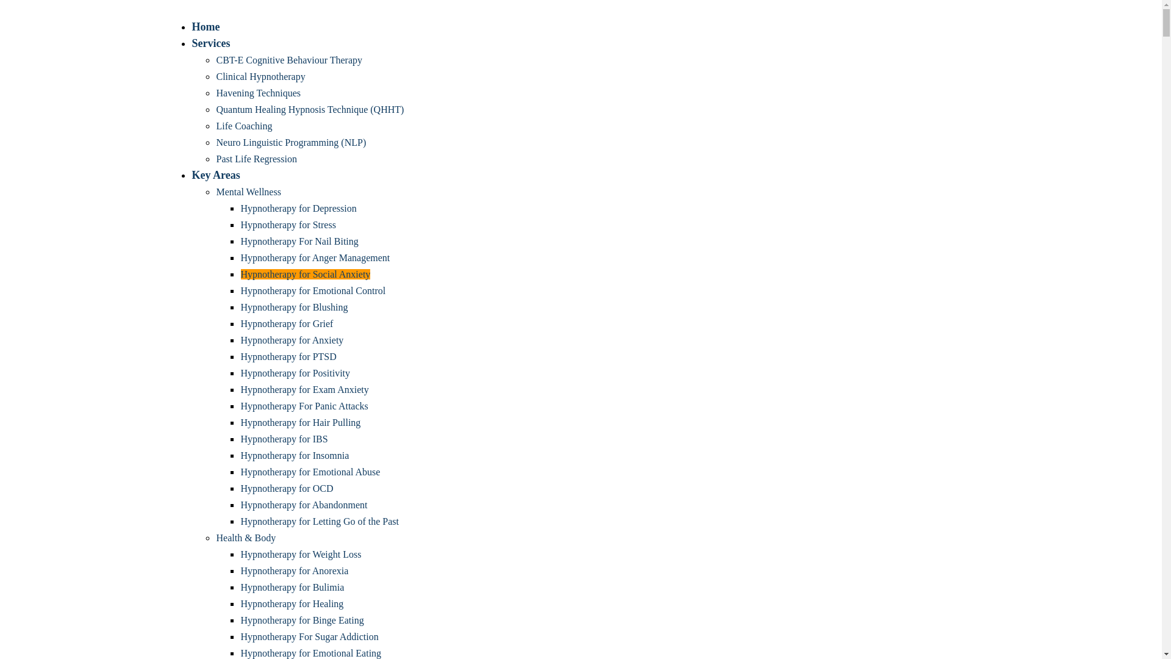  What do you see at coordinates (298, 209) in the screenshot?
I see `Hypnotherapy for Depression` at bounding box center [298, 209].